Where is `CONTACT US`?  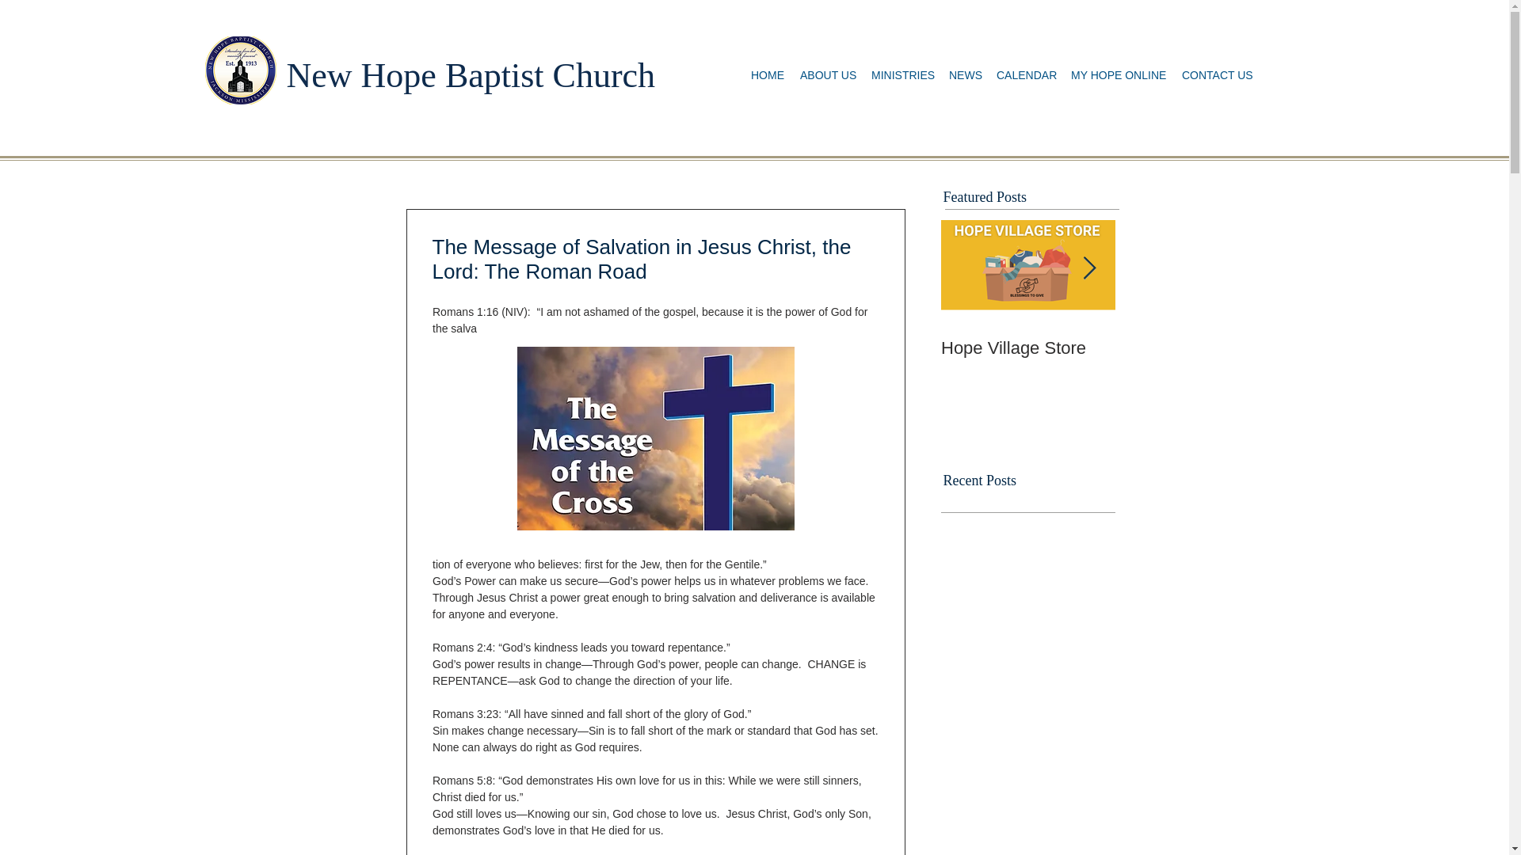
CONTACT US is located at coordinates (1217, 75).